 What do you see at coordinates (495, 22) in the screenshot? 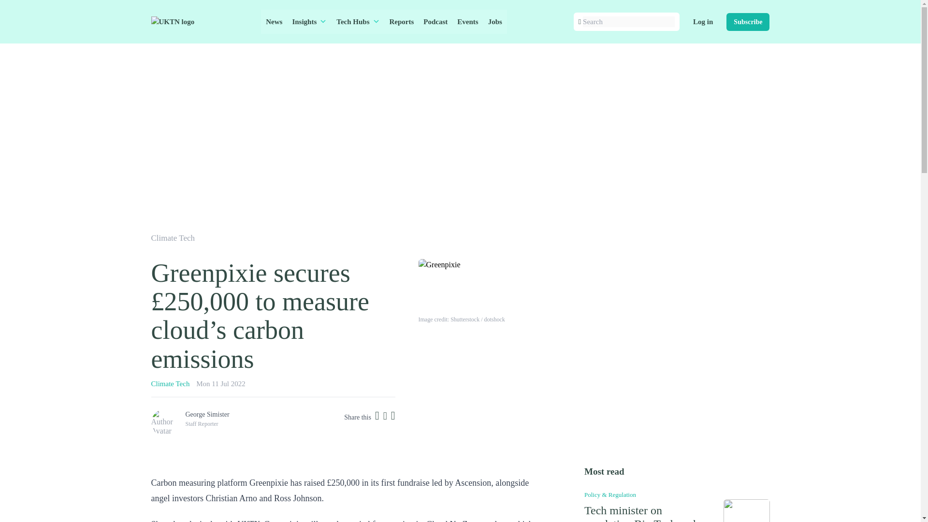
I see `Jobs` at bounding box center [495, 22].